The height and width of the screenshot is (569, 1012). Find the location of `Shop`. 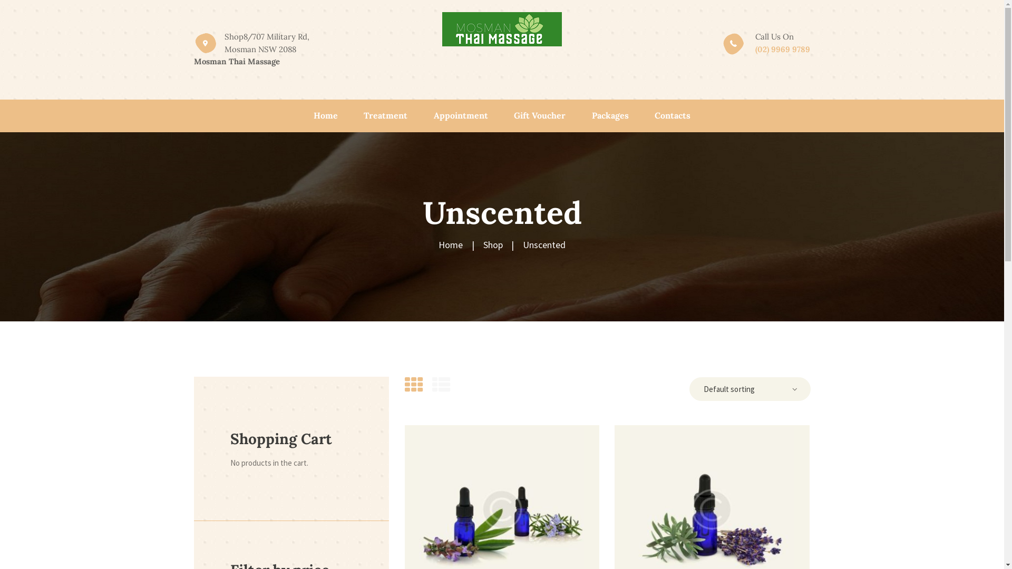

Shop is located at coordinates (492, 245).